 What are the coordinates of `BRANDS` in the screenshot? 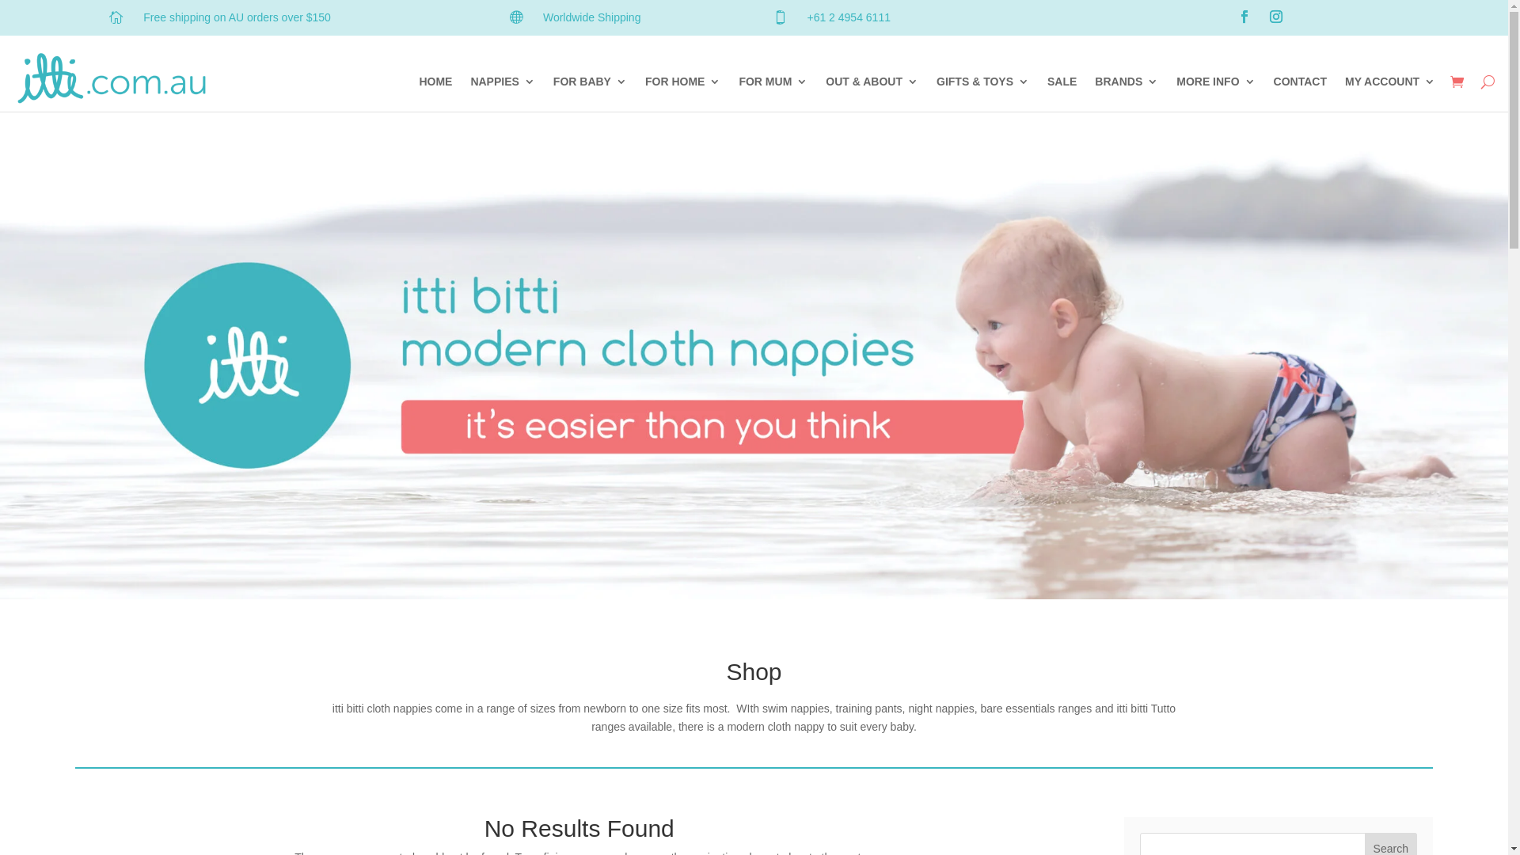 It's located at (1127, 85).